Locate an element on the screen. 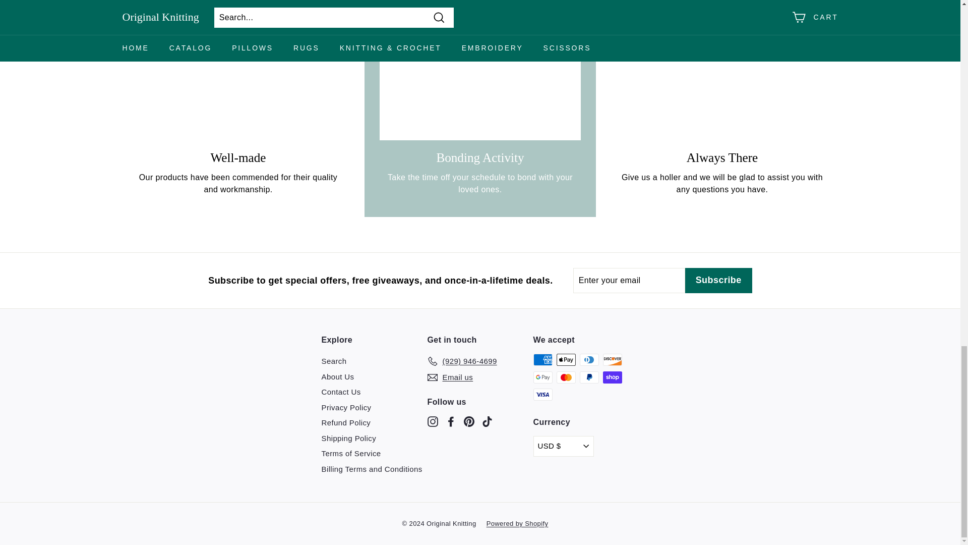 This screenshot has width=968, height=545. American Express is located at coordinates (542, 359).